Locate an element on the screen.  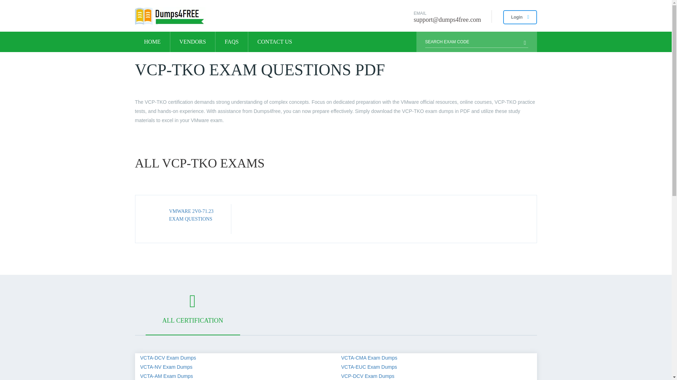
VCTA-EUC Exam Dumps is located at coordinates (369, 367).